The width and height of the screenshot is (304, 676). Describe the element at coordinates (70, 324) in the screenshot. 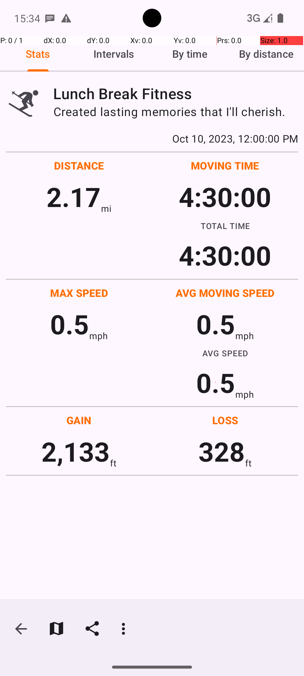

I see `0.5` at that location.